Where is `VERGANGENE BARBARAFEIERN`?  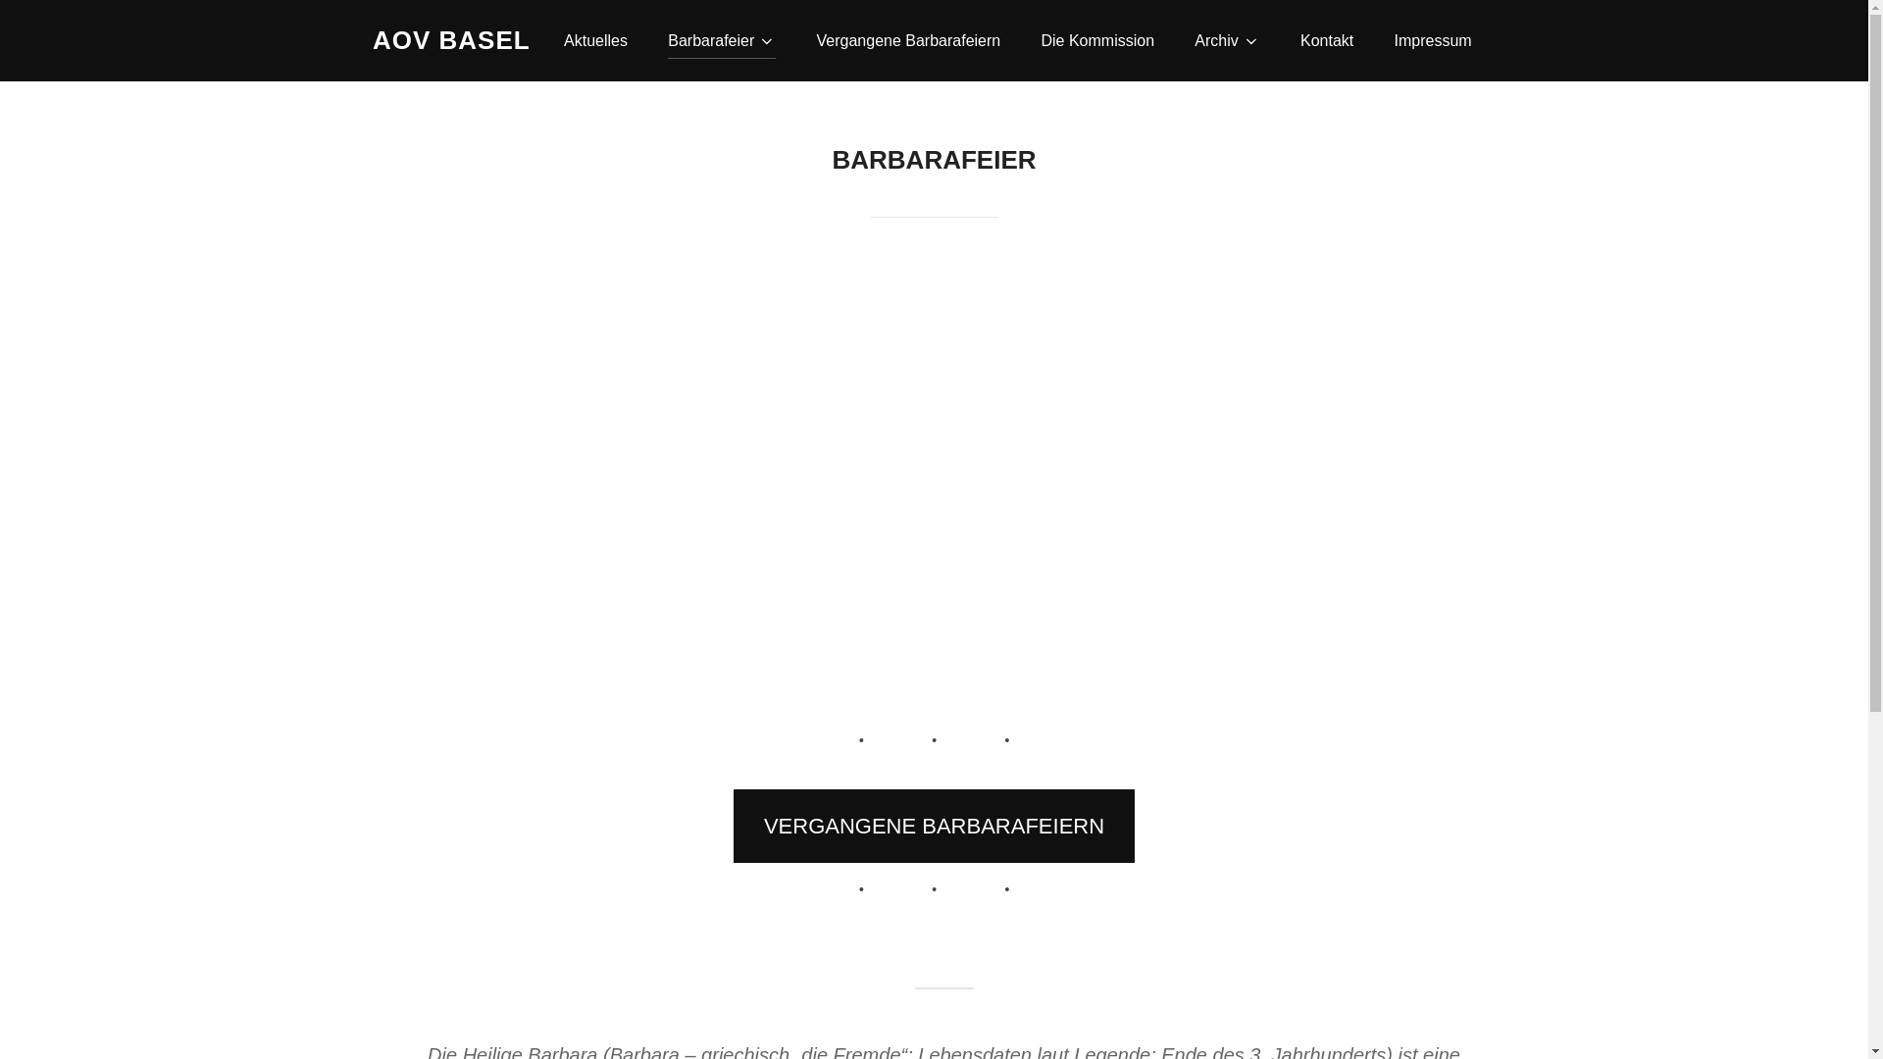 VERGANGENE BARBARAFEIERN is located at coordinates (935, 826).